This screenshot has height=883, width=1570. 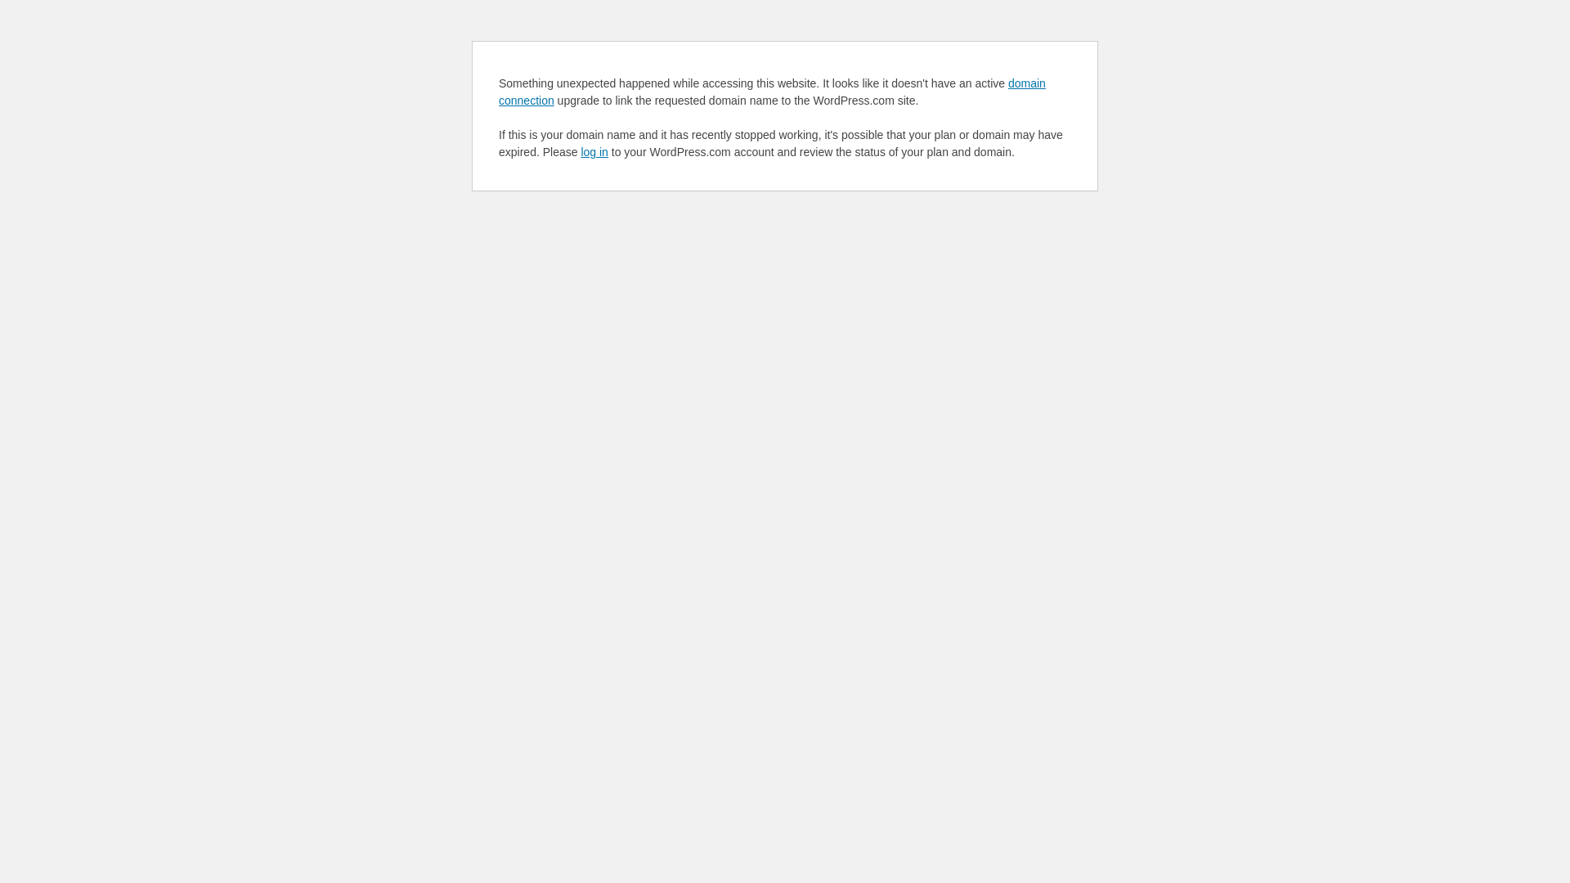 What do you see at coordinates (772, 92) in the screenshot?
I see `domain connection` at bounding box center [772, 92].